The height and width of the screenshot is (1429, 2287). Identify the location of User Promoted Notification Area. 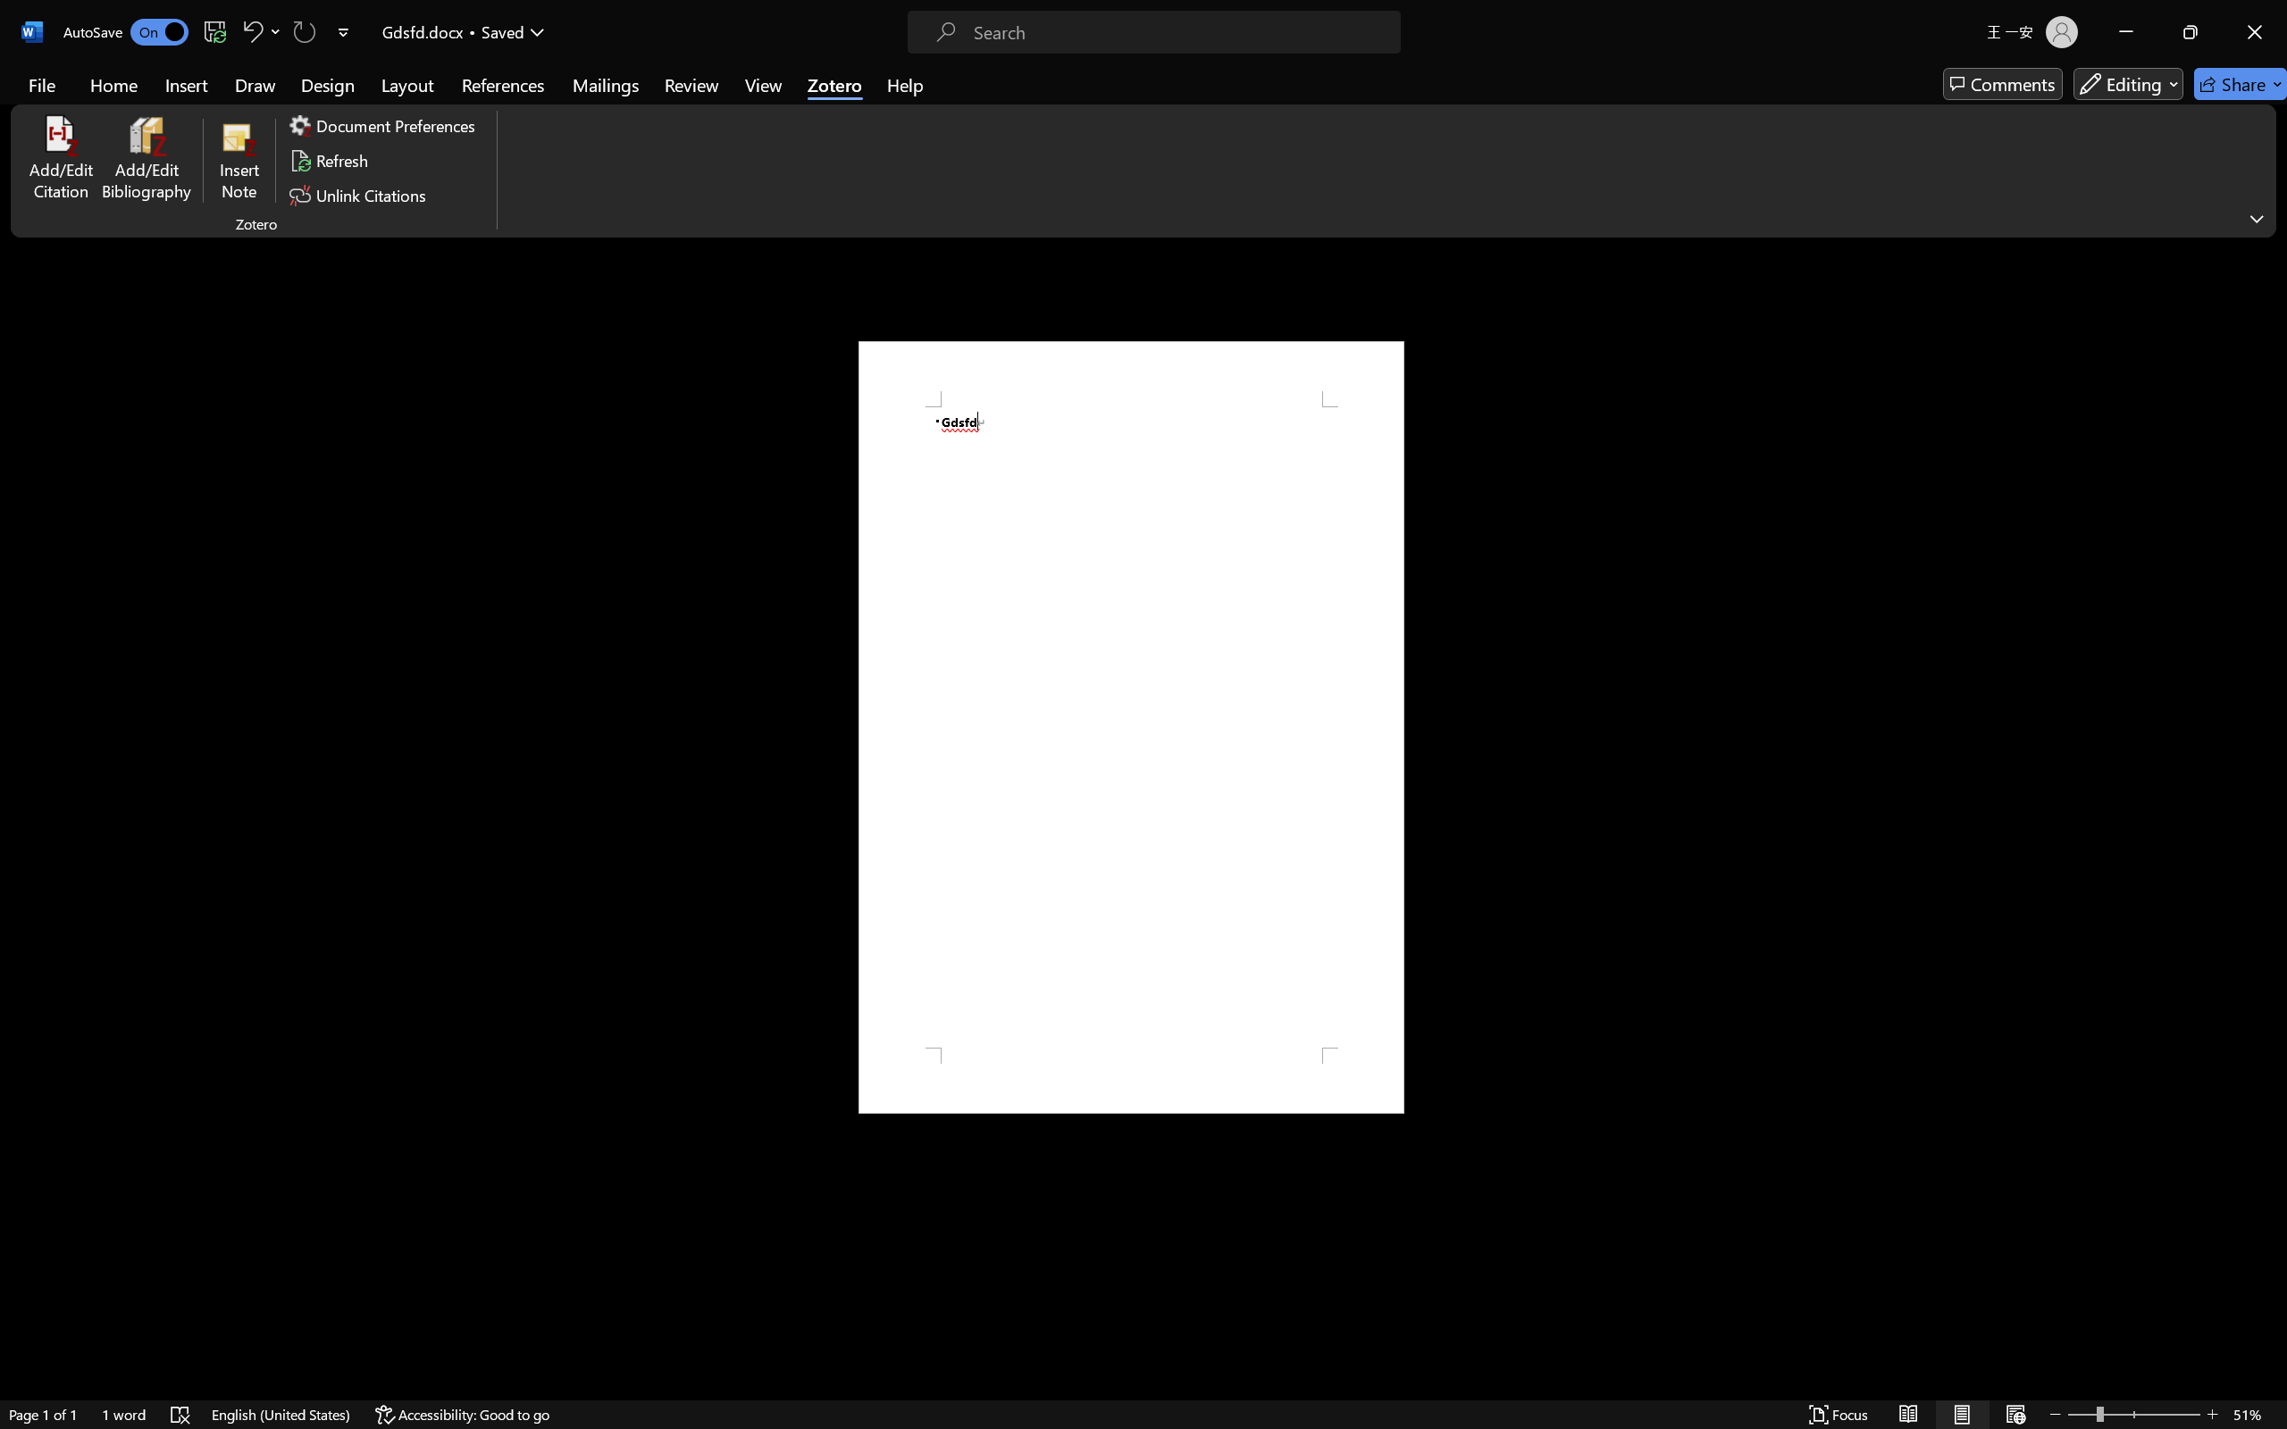
(2109, 1409).